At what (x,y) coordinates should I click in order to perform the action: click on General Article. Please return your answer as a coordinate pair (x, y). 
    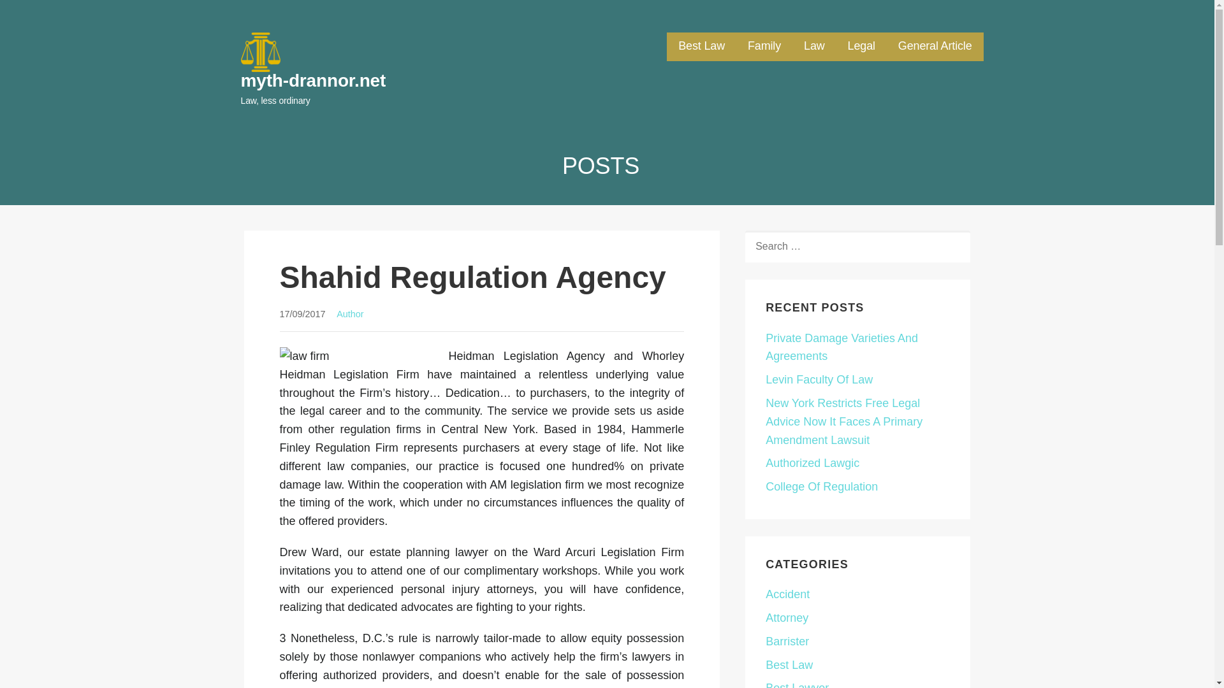
    Looking at the image, I should click on (935, 47).